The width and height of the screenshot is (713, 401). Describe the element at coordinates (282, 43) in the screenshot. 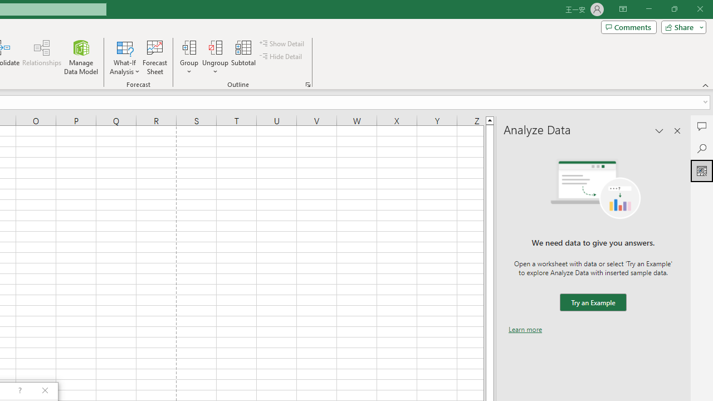

I see `Show Detail` at that location.